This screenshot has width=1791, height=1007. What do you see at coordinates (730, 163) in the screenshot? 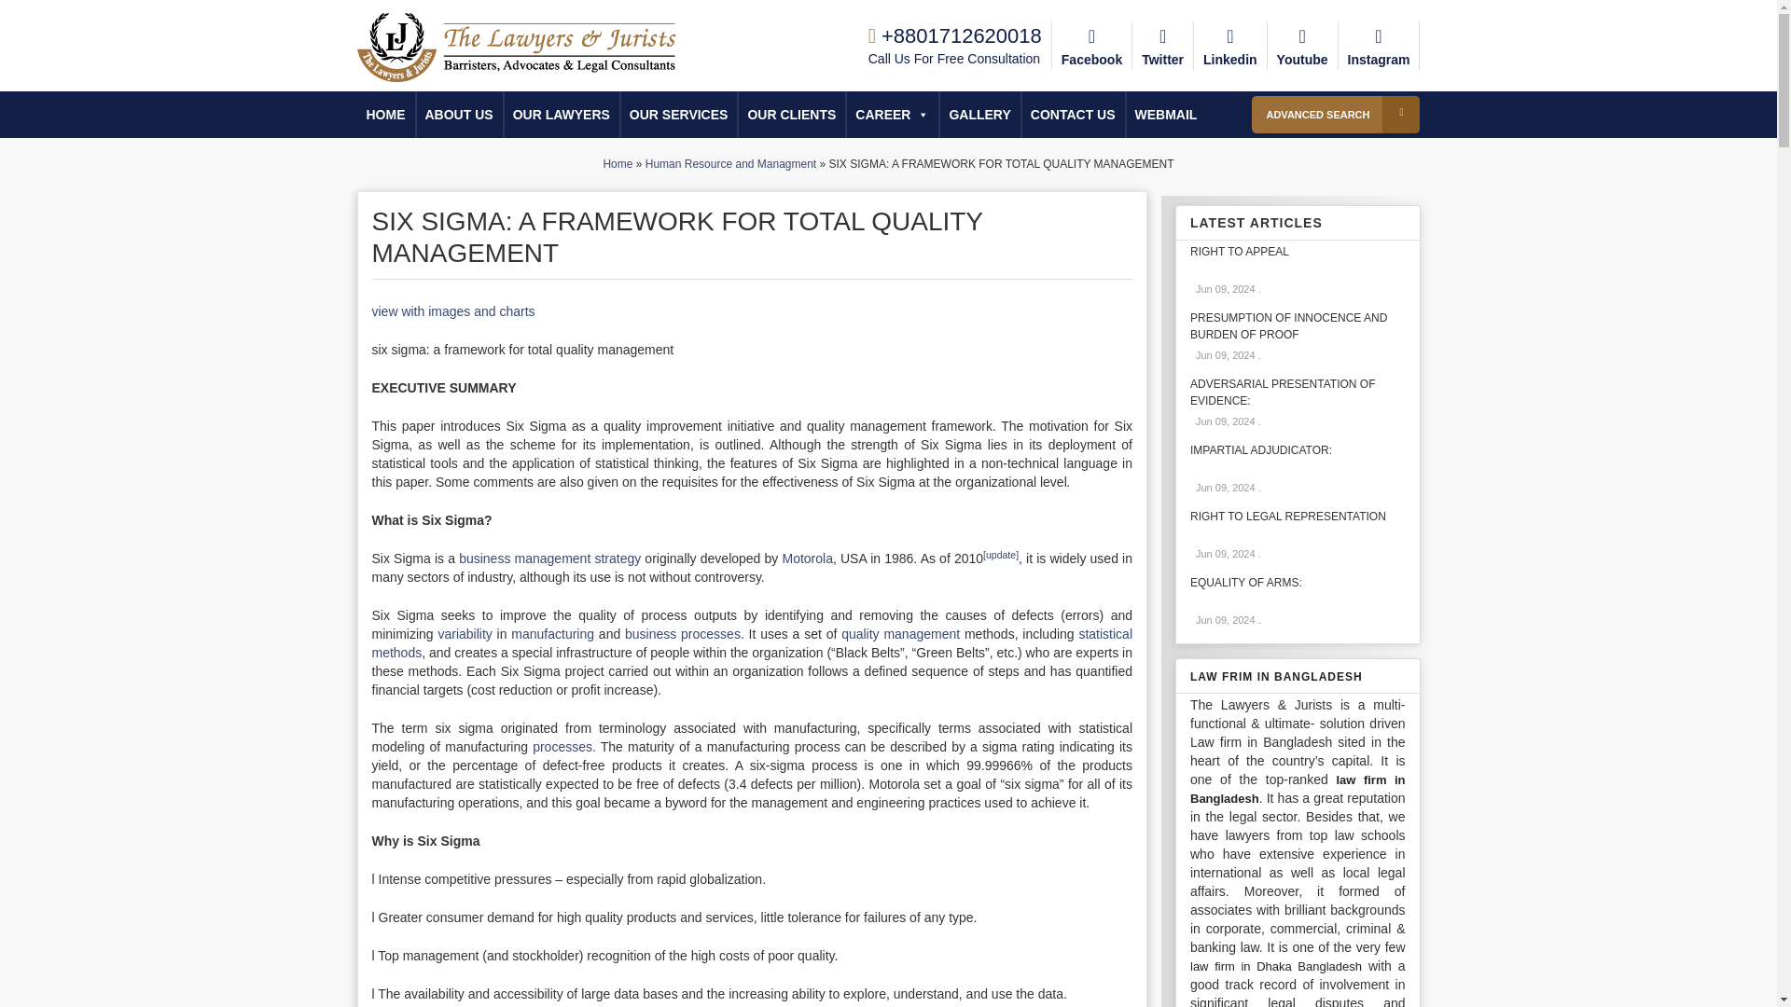
I see `Human Resource and Managment` at bounding box center [730, 163].